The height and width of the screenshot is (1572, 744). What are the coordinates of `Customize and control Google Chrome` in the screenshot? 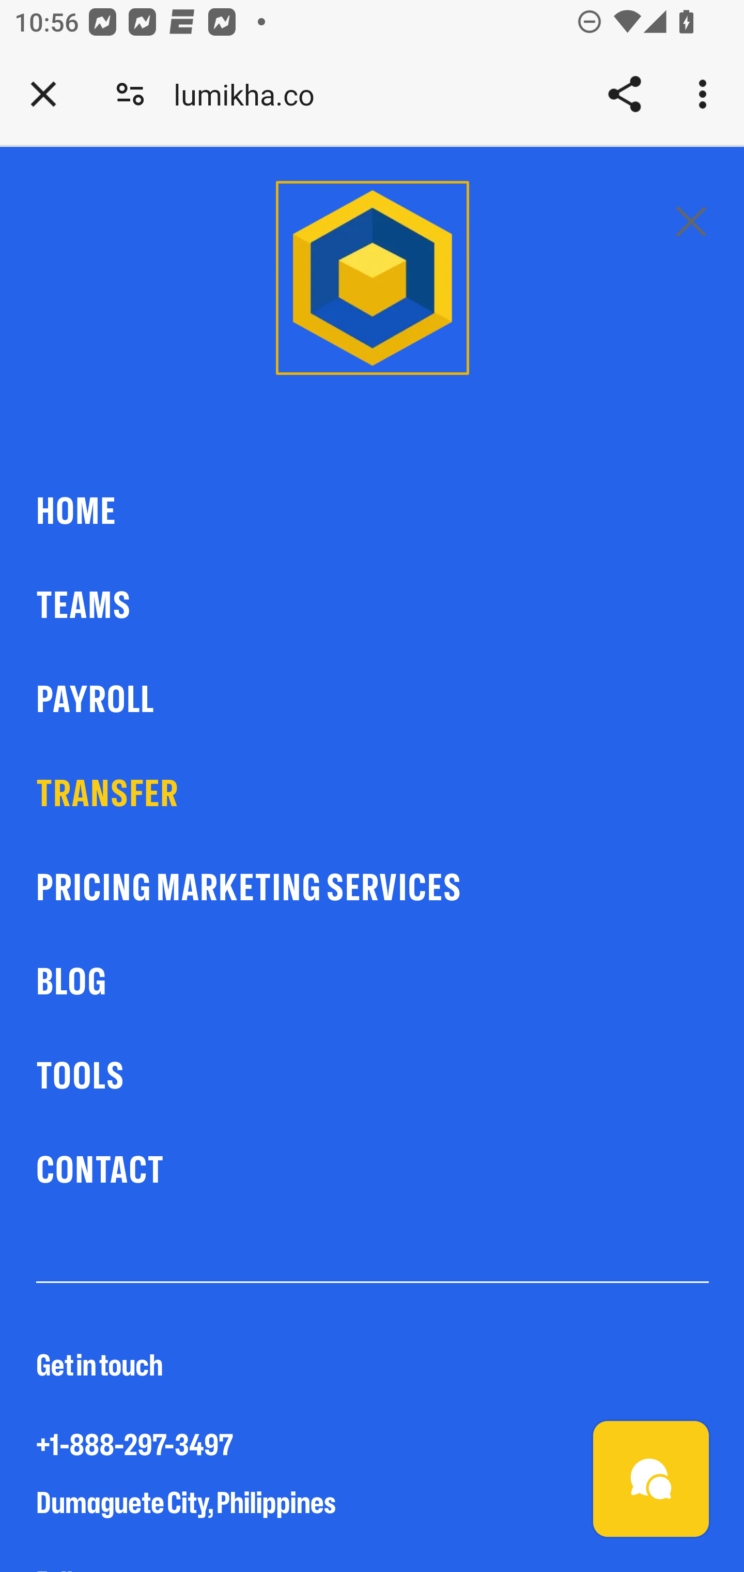 It's located at (706, 94).